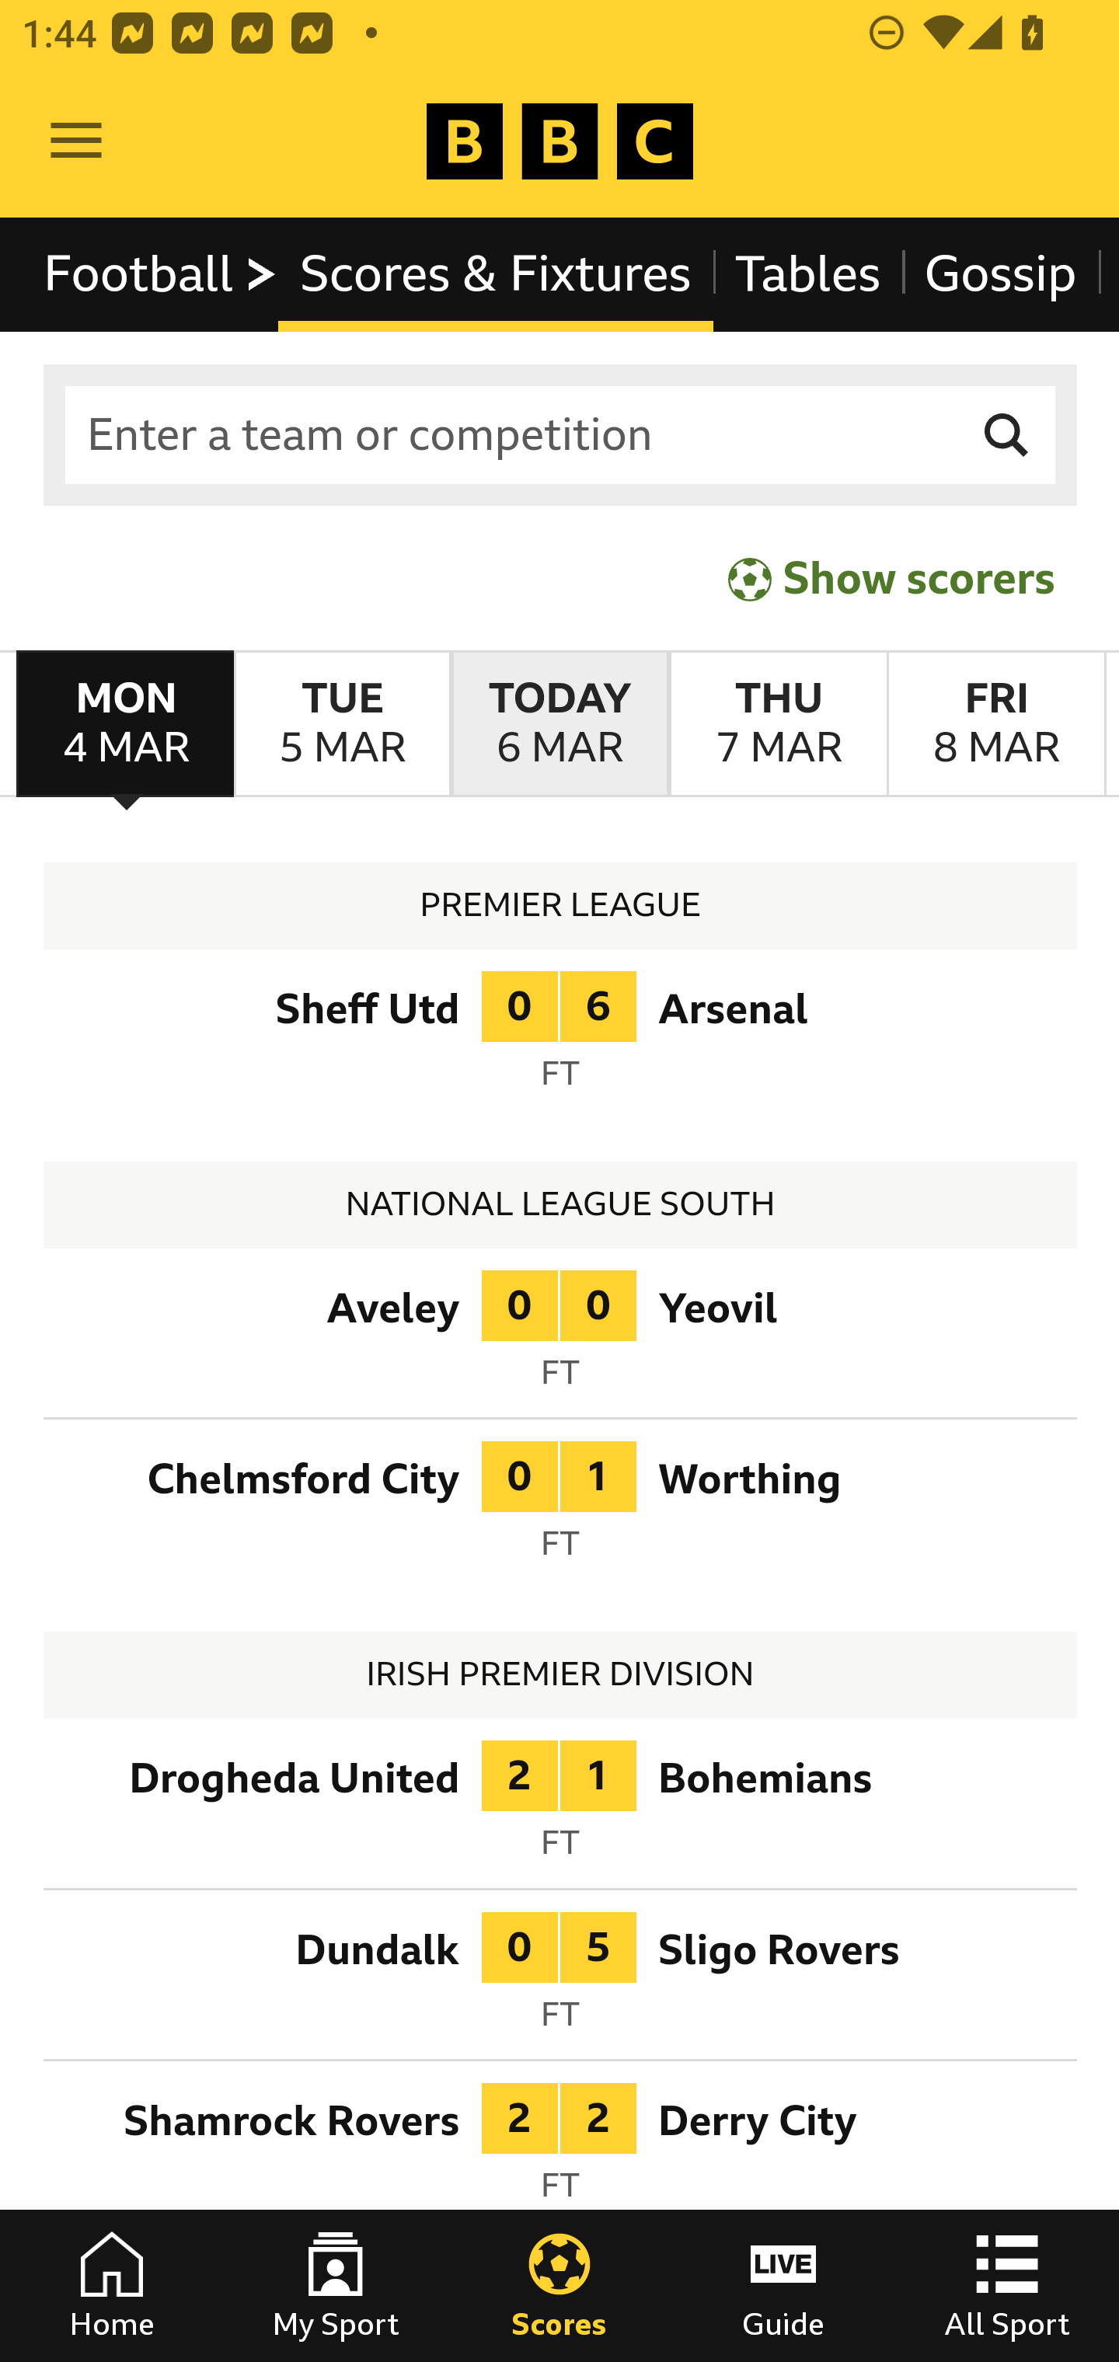 This screenshot has width=1119, height=2362. What do you see at coordinates (1007, 435) in the screenshot?
I see `Search` at bounding box center [1007, 435].